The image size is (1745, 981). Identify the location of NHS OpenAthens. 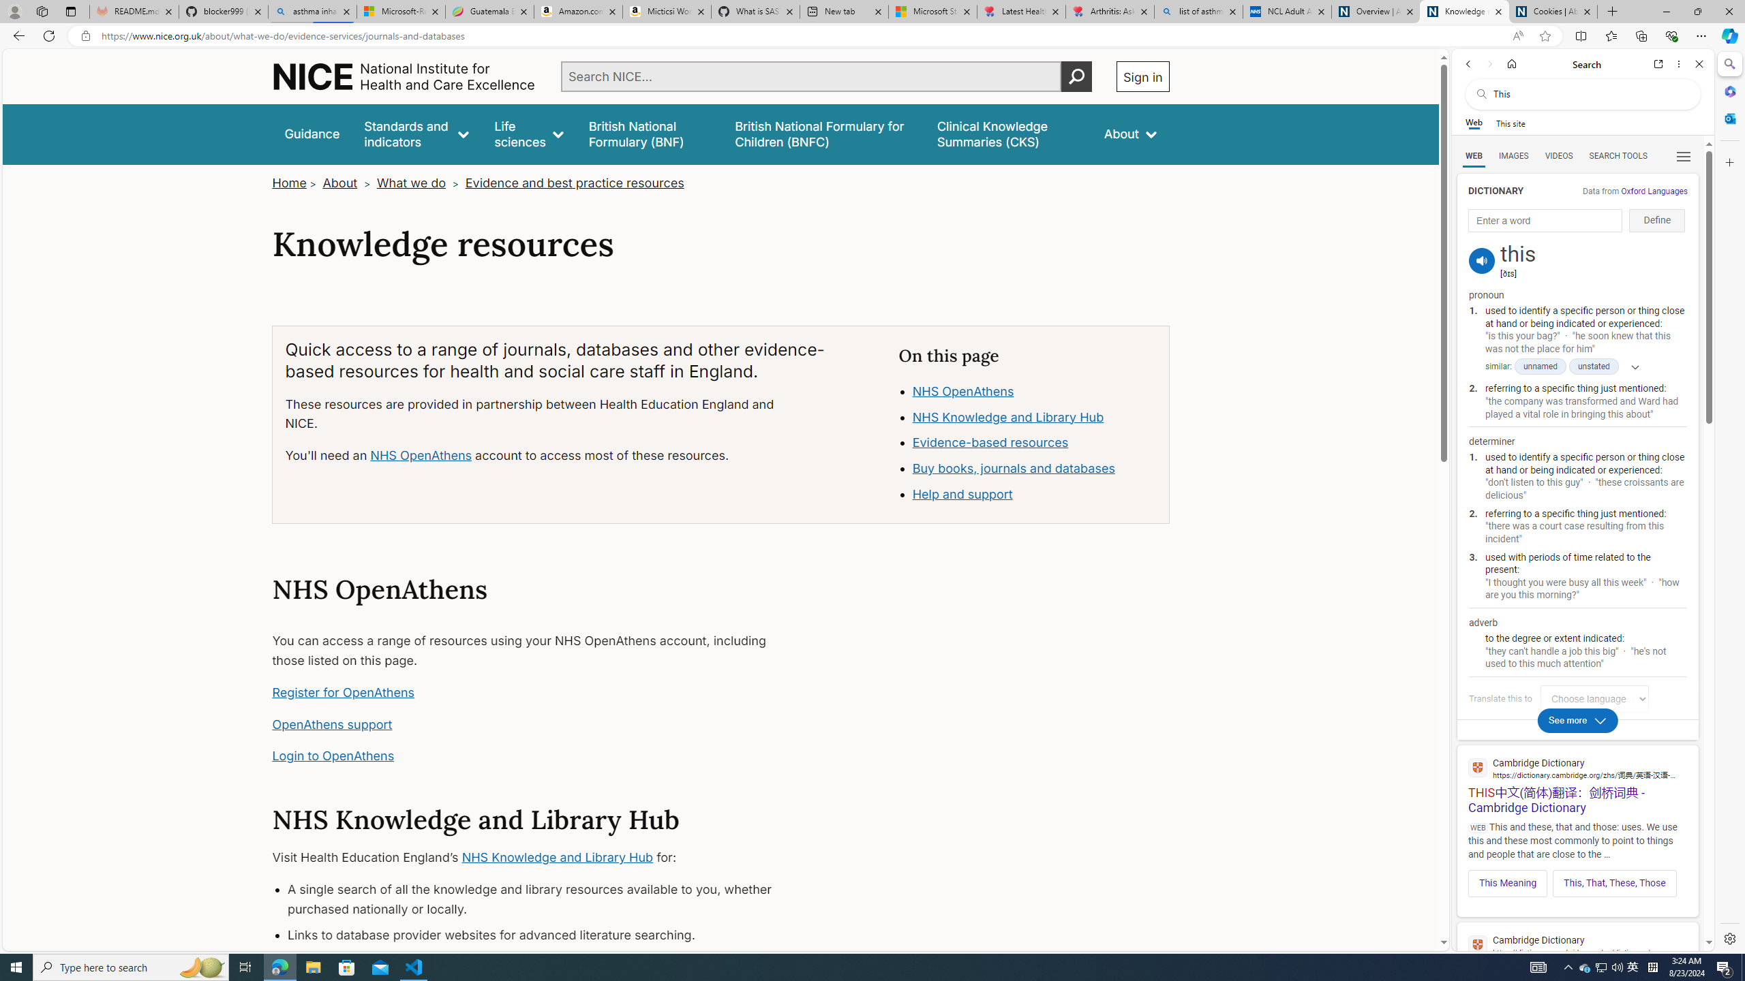
(962, 391).